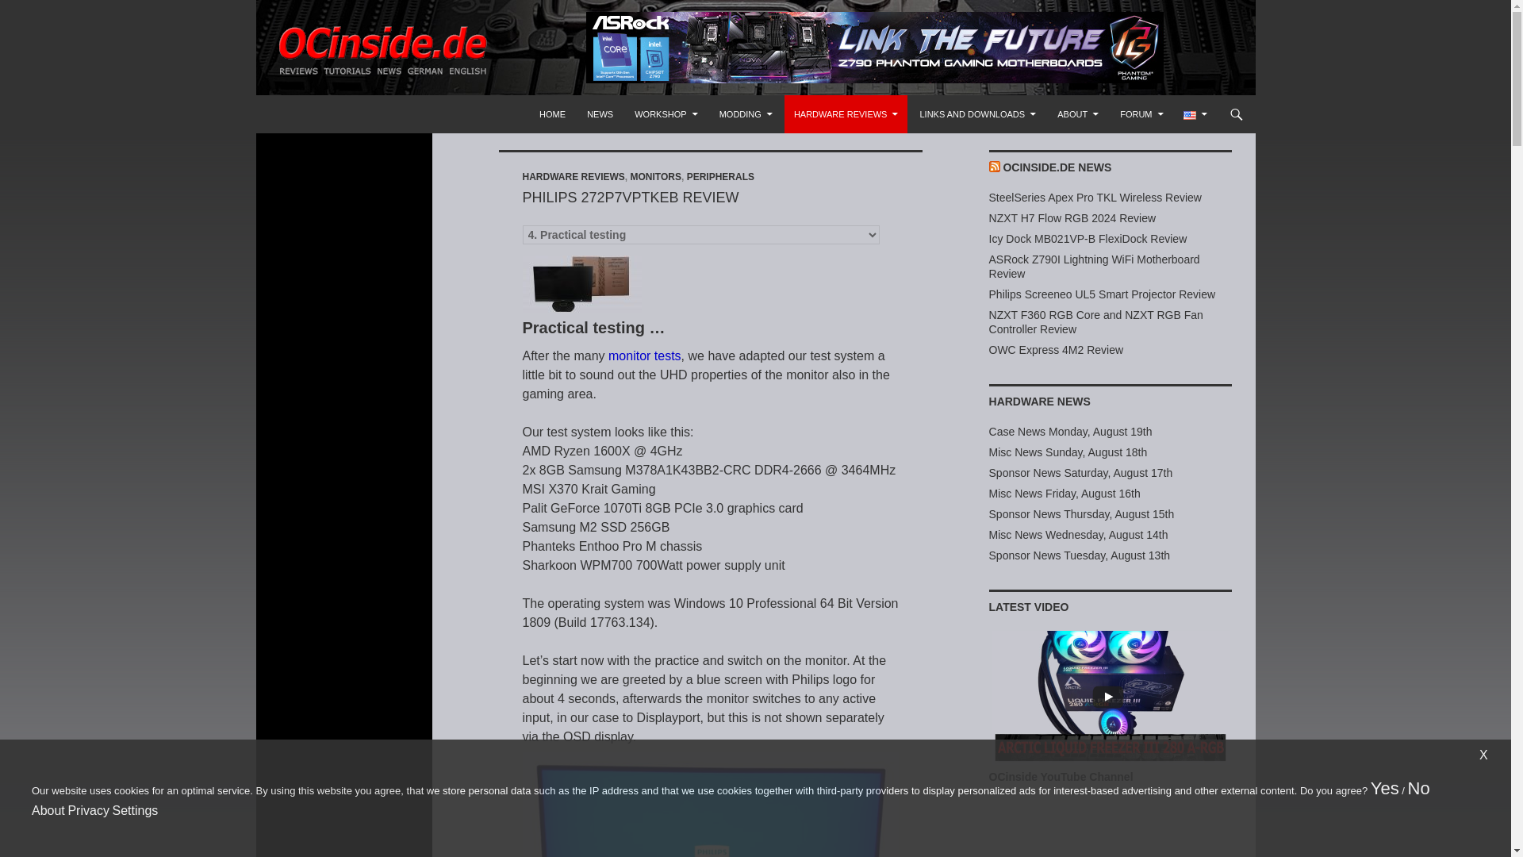 This screenshot has height=857, width=1523. I want to click on NEWS, so click(600, 114).